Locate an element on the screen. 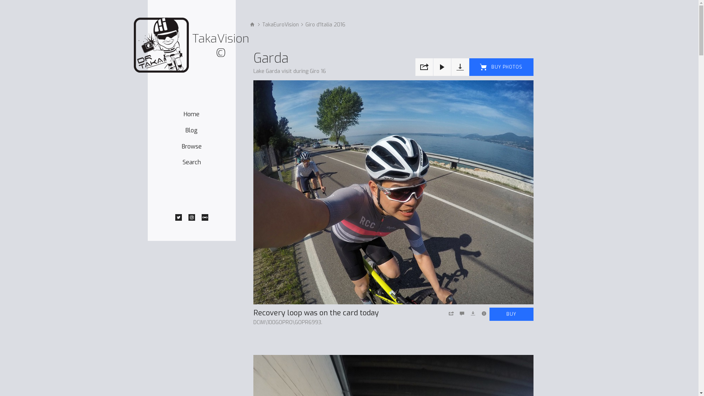 Image resolution: width=704 pixels, height=396 pixels. Share Gallery is located at coordinates (424, 67).